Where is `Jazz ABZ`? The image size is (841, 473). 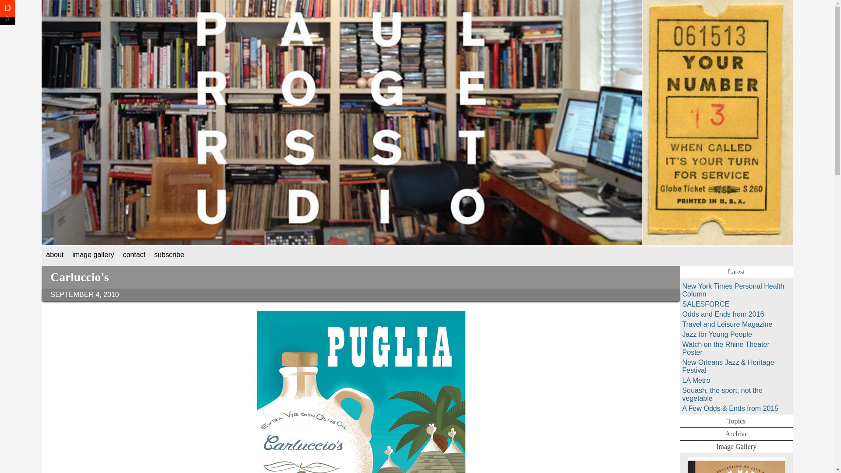
Jazz ABZ is located at coordinates (736, 465).